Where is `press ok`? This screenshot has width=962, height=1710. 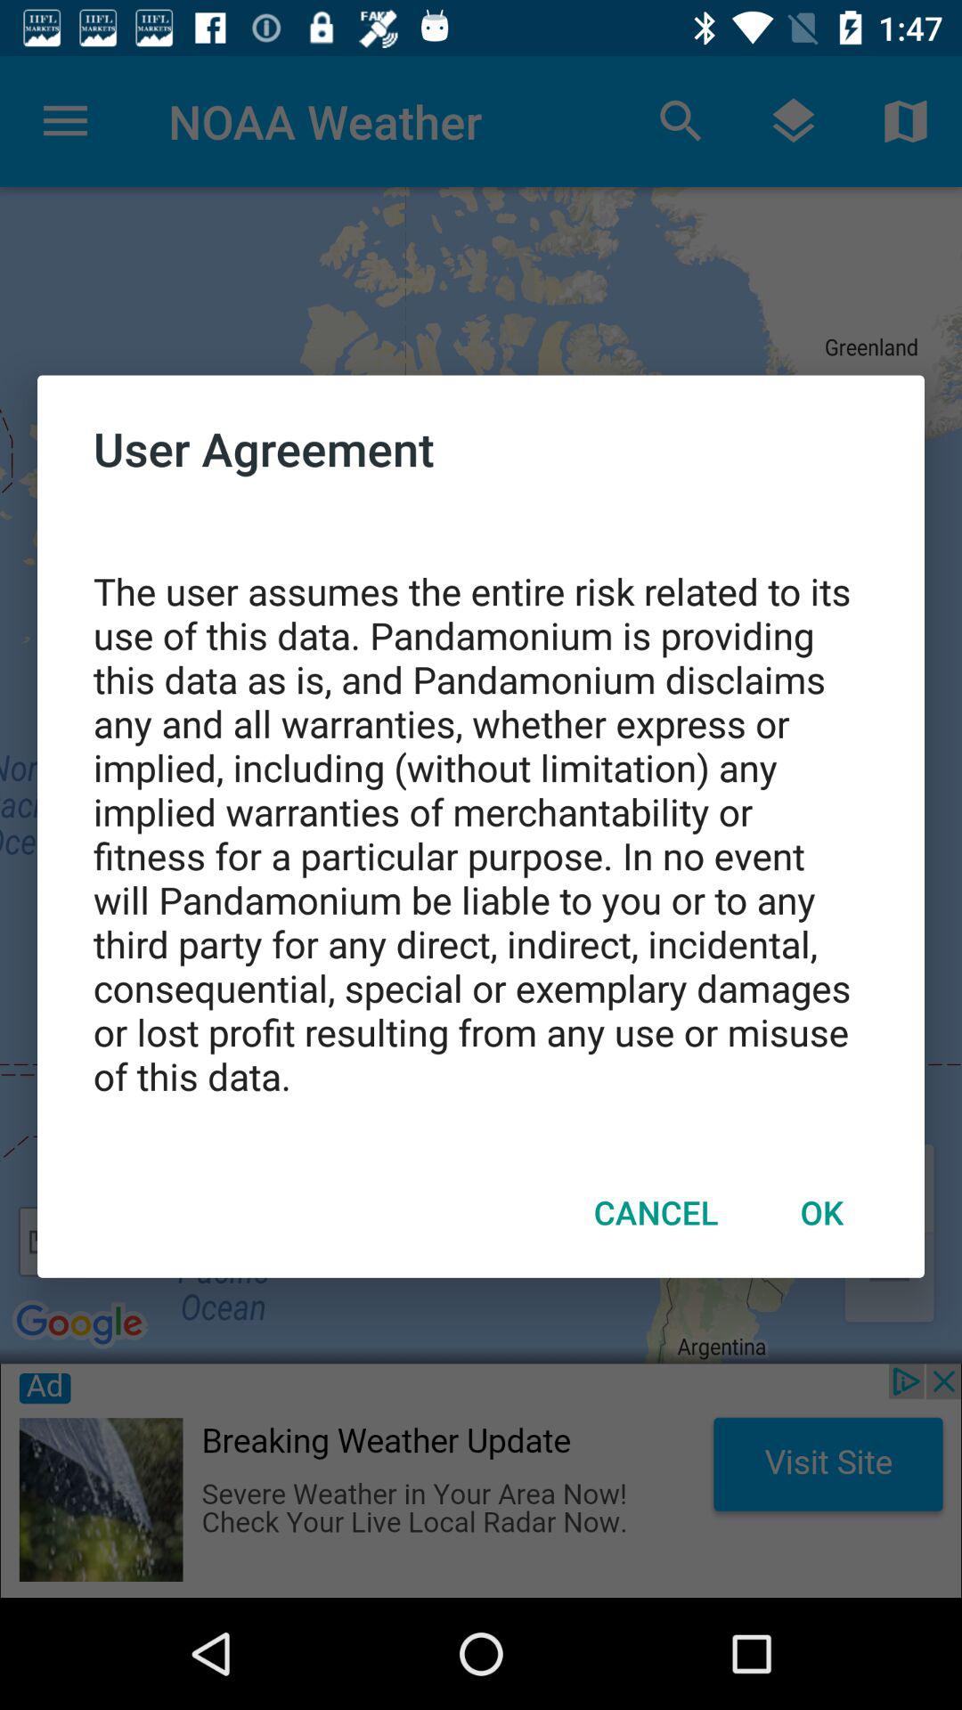
press ok is located at coordinates (821, 1212).